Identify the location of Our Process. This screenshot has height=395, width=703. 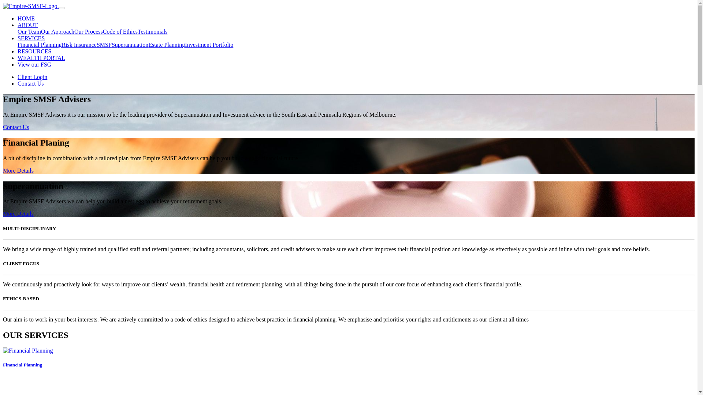
(89, 31).